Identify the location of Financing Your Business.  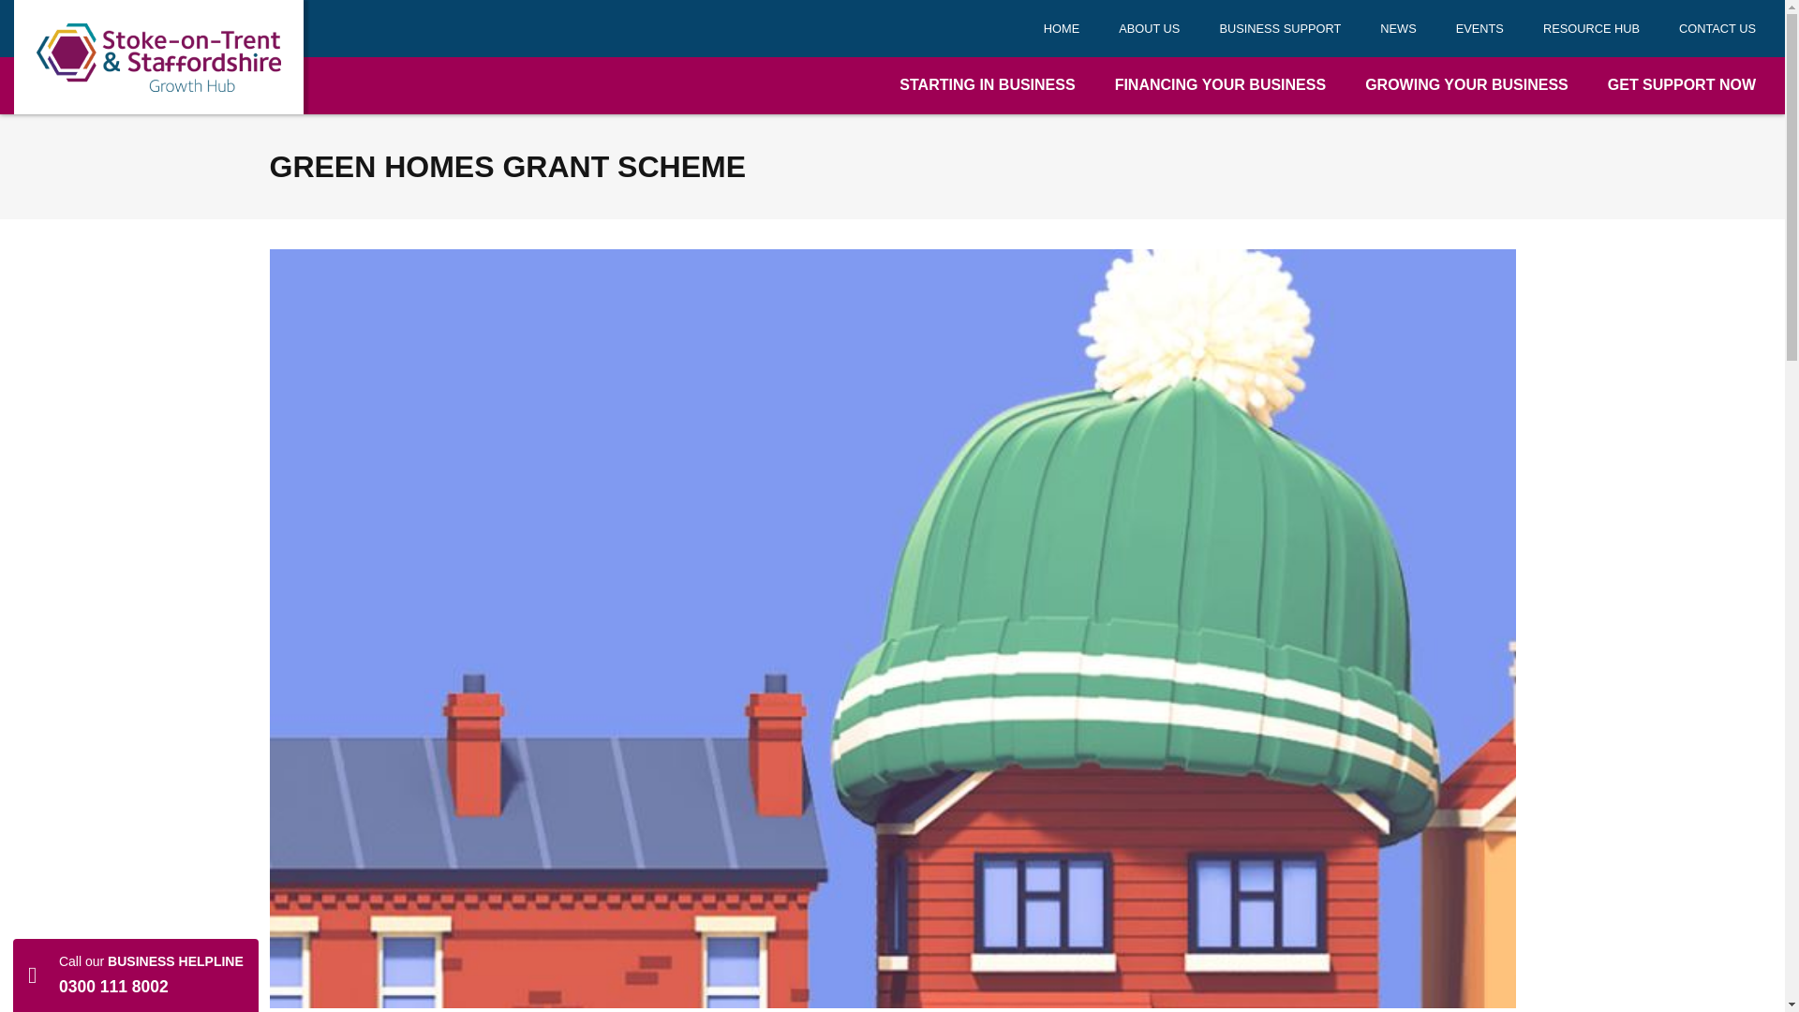
(1220, 85).